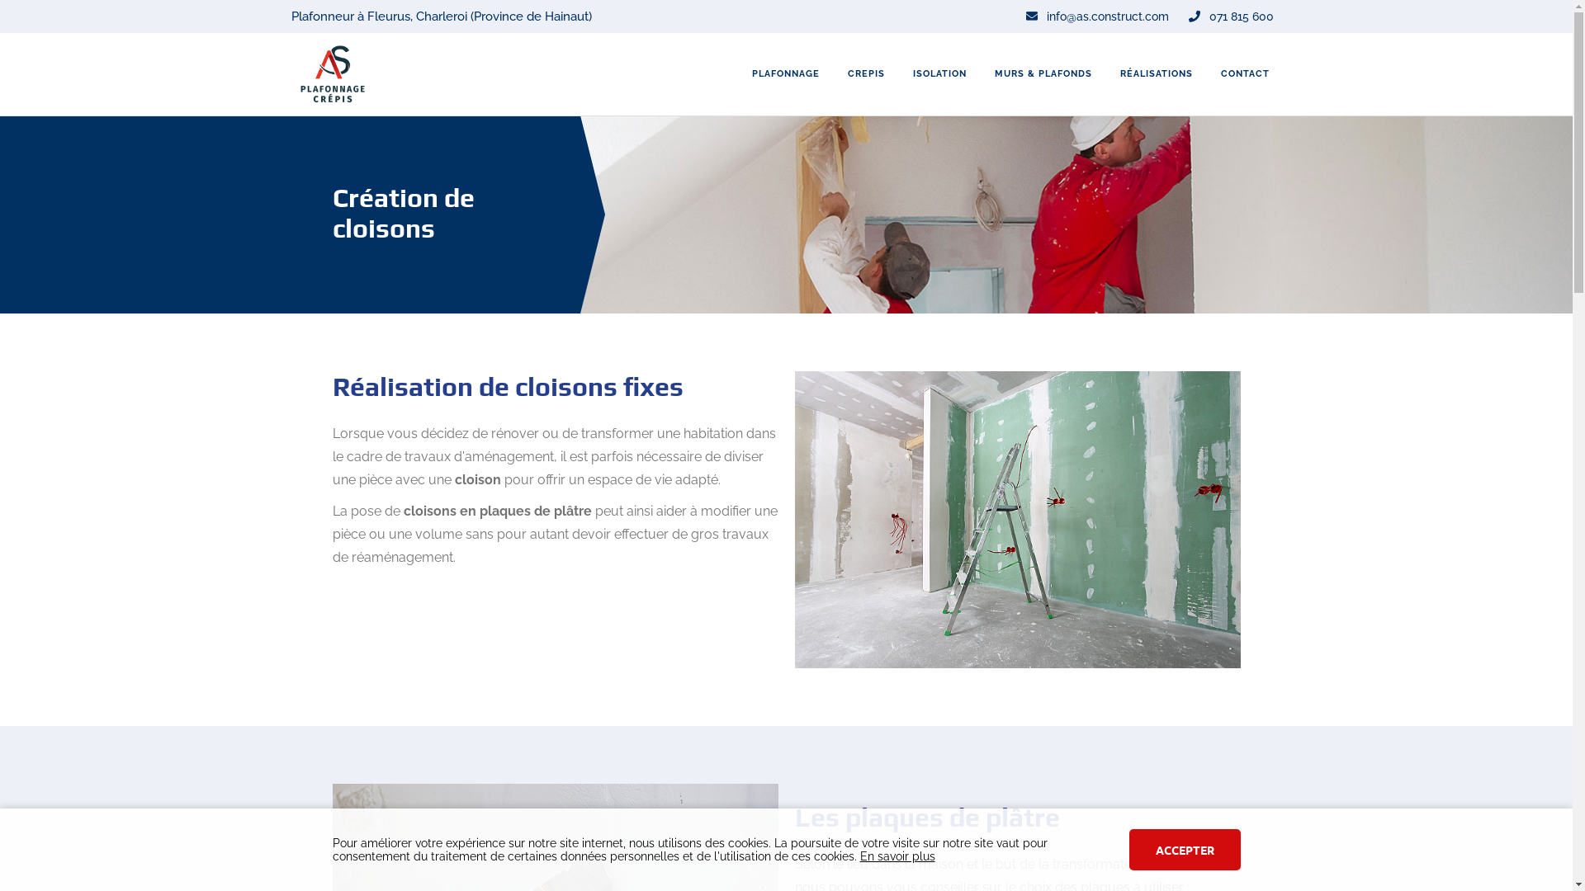 Image resolution: width=1585 pixels, height=891 pixels. What do you see at coordinates (939, 74) in the screenshot?
I see `ISOLATION` at bounding box center [939, 74].